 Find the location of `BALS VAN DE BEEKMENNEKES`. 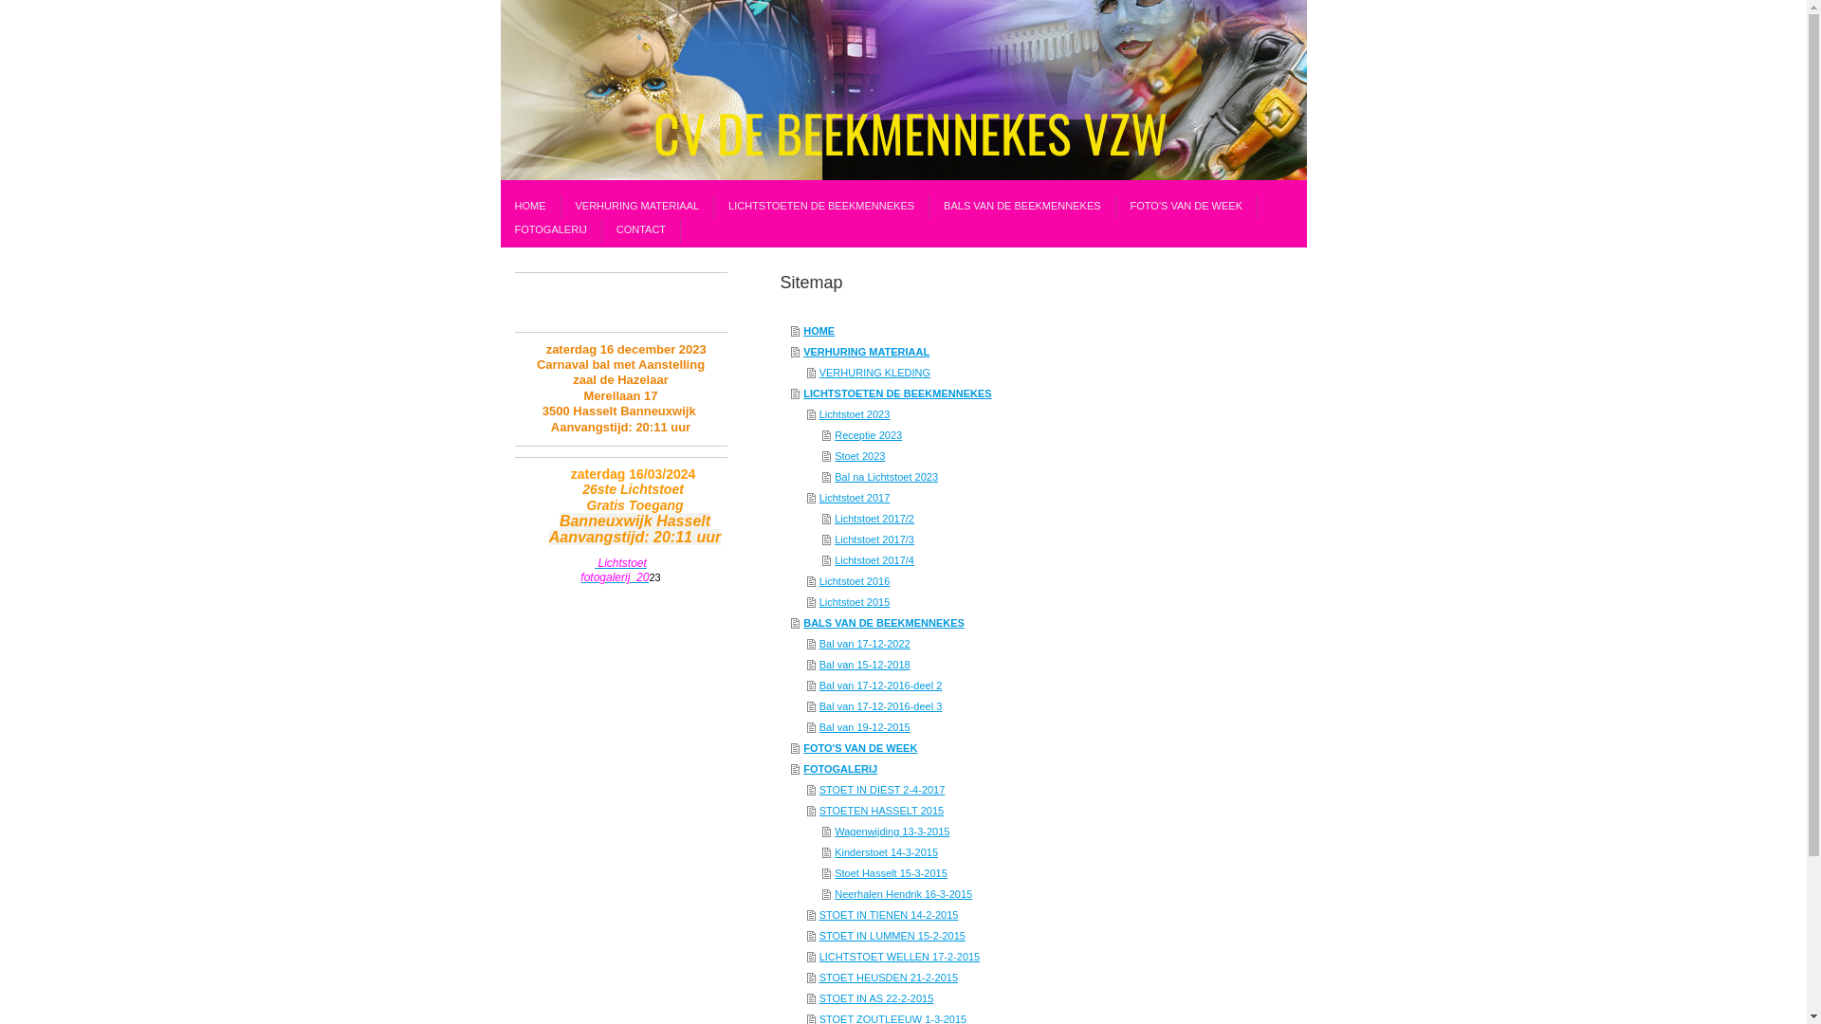

BALS VAN DE BEEKMENNEKES is located at coordinates (1016, 623).